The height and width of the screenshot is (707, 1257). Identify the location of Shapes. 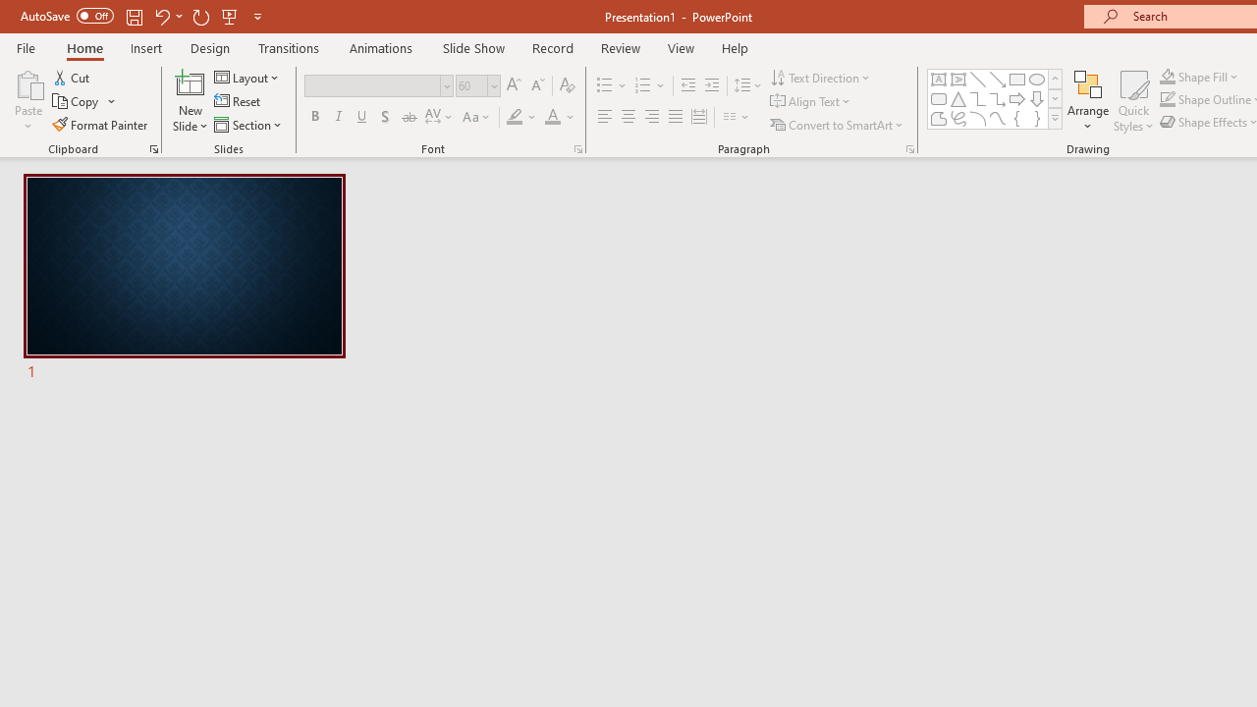
(1055, 118).